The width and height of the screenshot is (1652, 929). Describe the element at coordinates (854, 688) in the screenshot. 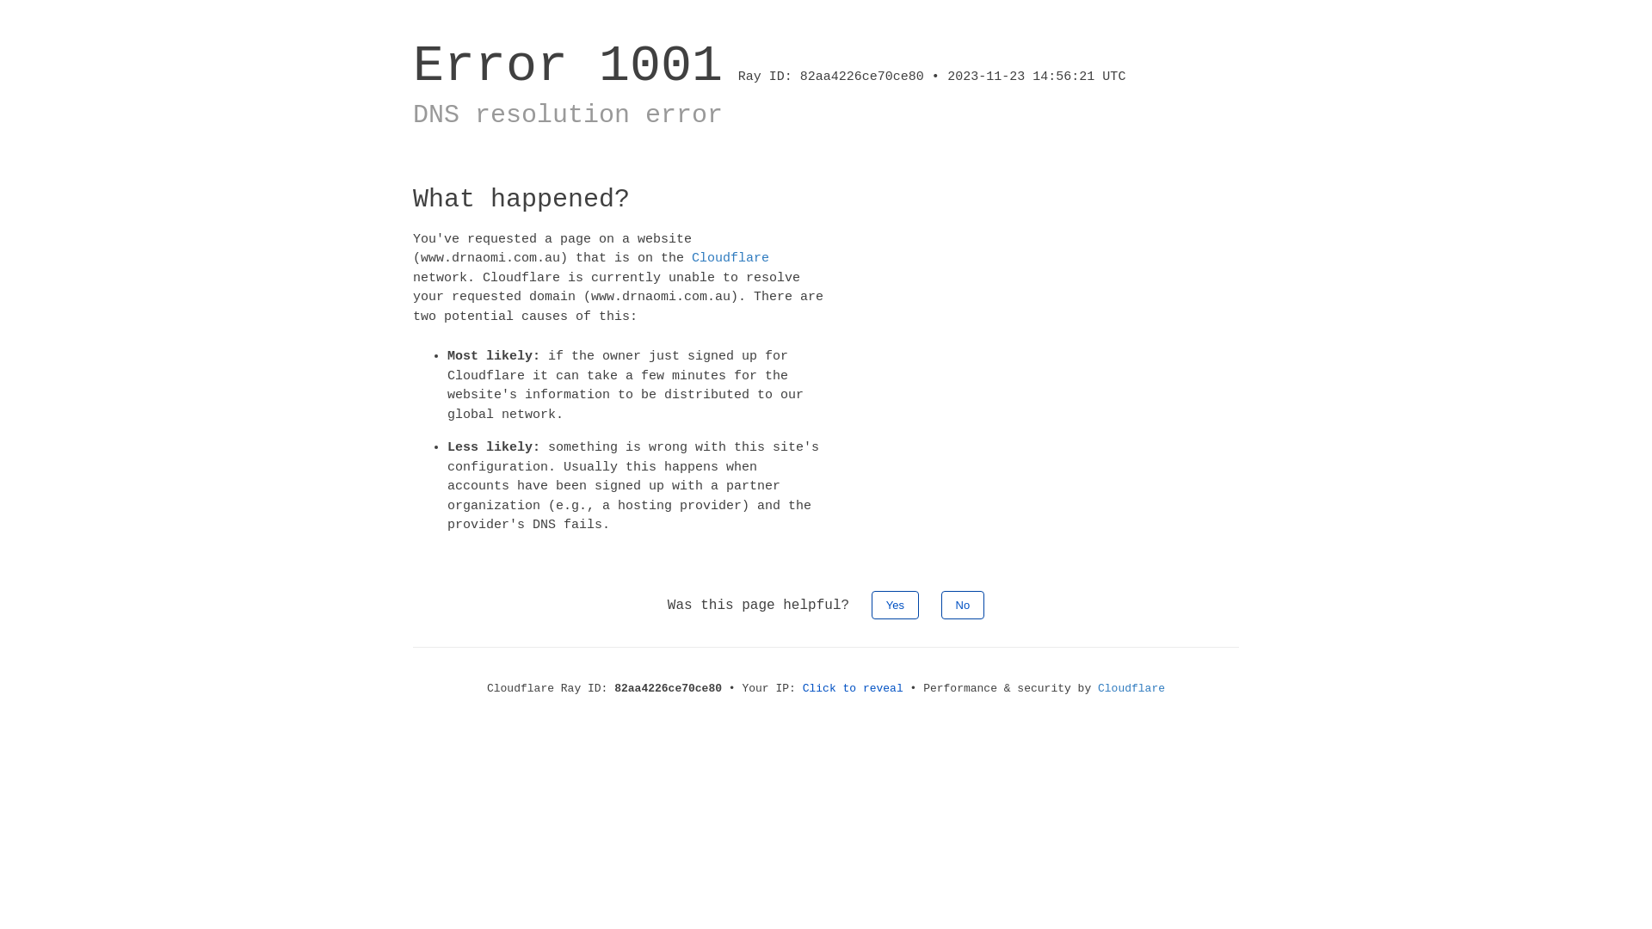

I see `Click to reveal` at that location.